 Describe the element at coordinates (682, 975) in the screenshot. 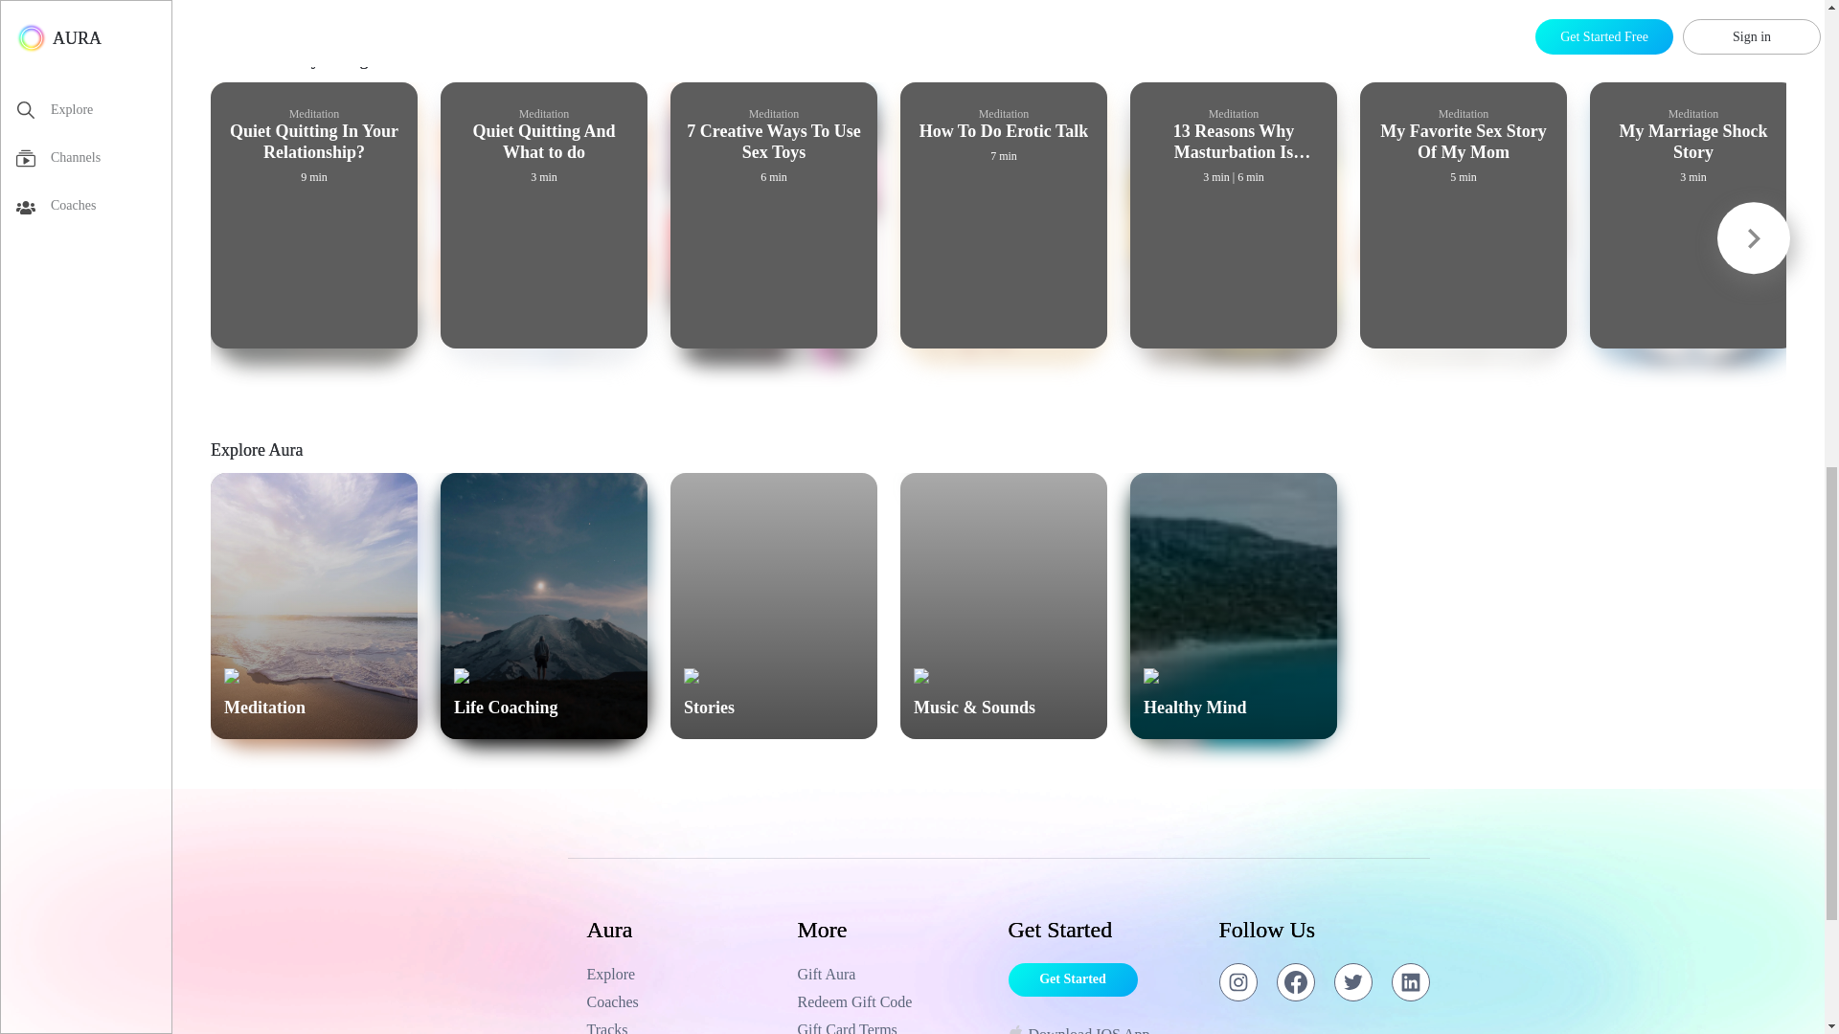

I see `Explore` at that location.